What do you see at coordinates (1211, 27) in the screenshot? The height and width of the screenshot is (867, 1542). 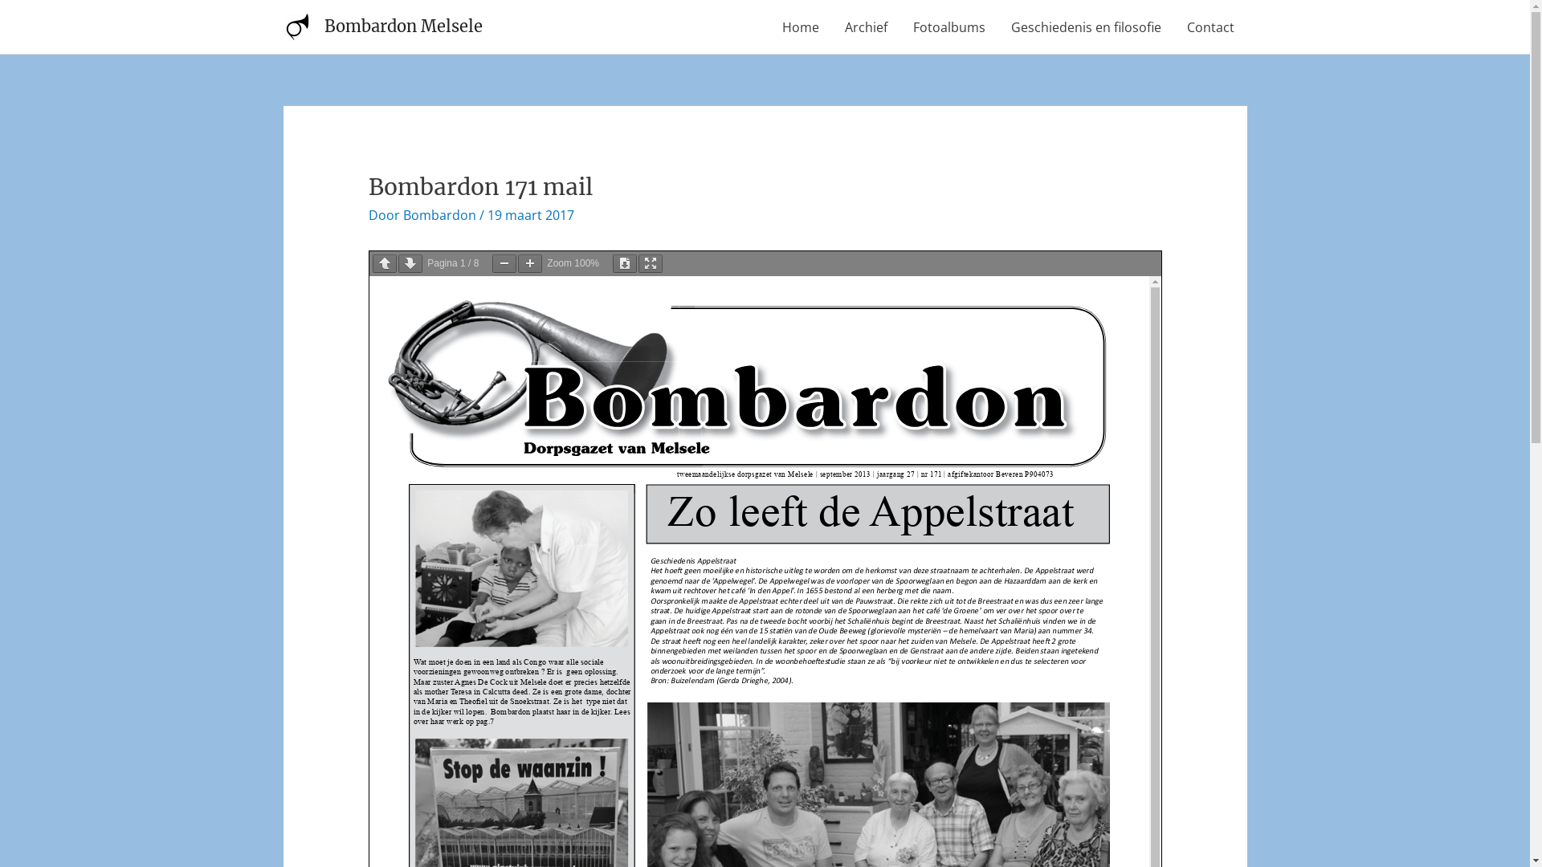 I see `Contact` at bounding box center [1211, 27].